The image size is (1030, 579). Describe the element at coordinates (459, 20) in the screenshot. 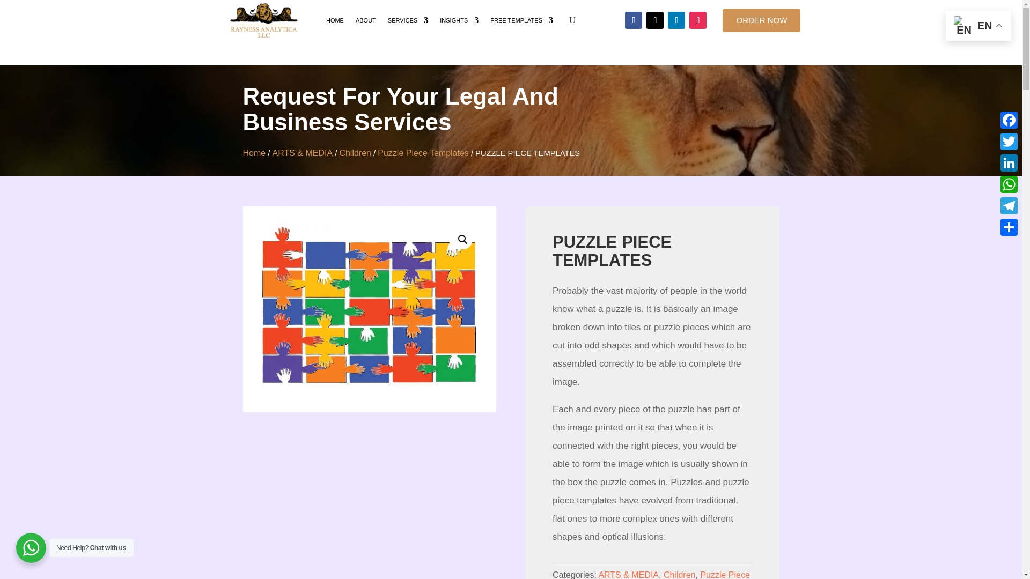

I see `INSIGHTS` at that location.